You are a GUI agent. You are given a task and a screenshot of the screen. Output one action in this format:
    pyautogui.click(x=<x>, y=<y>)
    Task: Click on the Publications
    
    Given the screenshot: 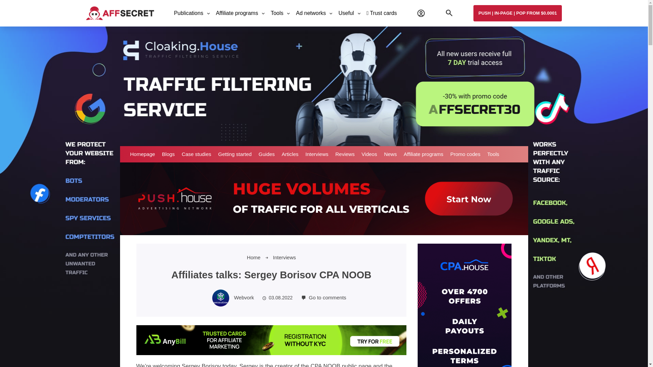 What is the action you would take?
    pyautogui.click(x=188, y=14)
    